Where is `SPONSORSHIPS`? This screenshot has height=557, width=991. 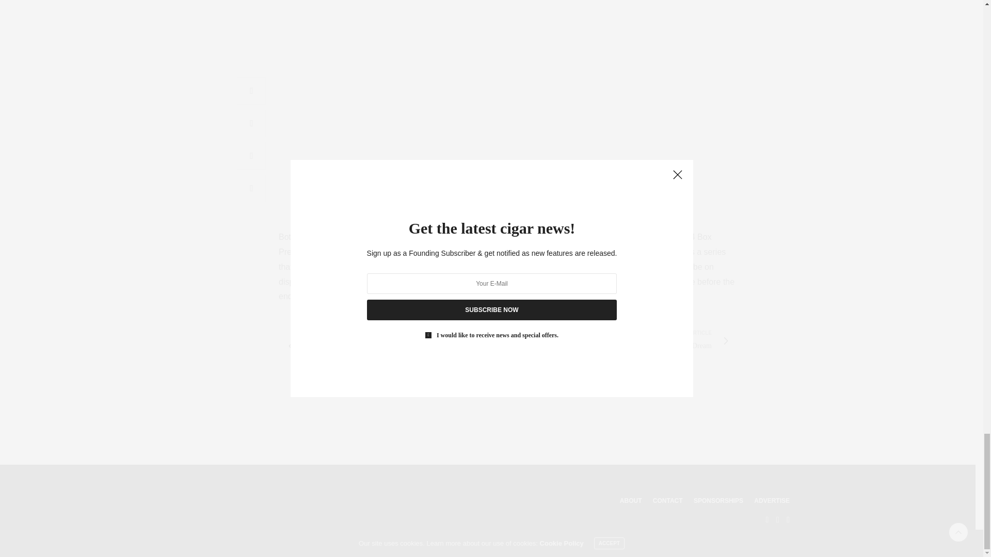 SPONSORSHIPS is located at coordinates (772, 501).